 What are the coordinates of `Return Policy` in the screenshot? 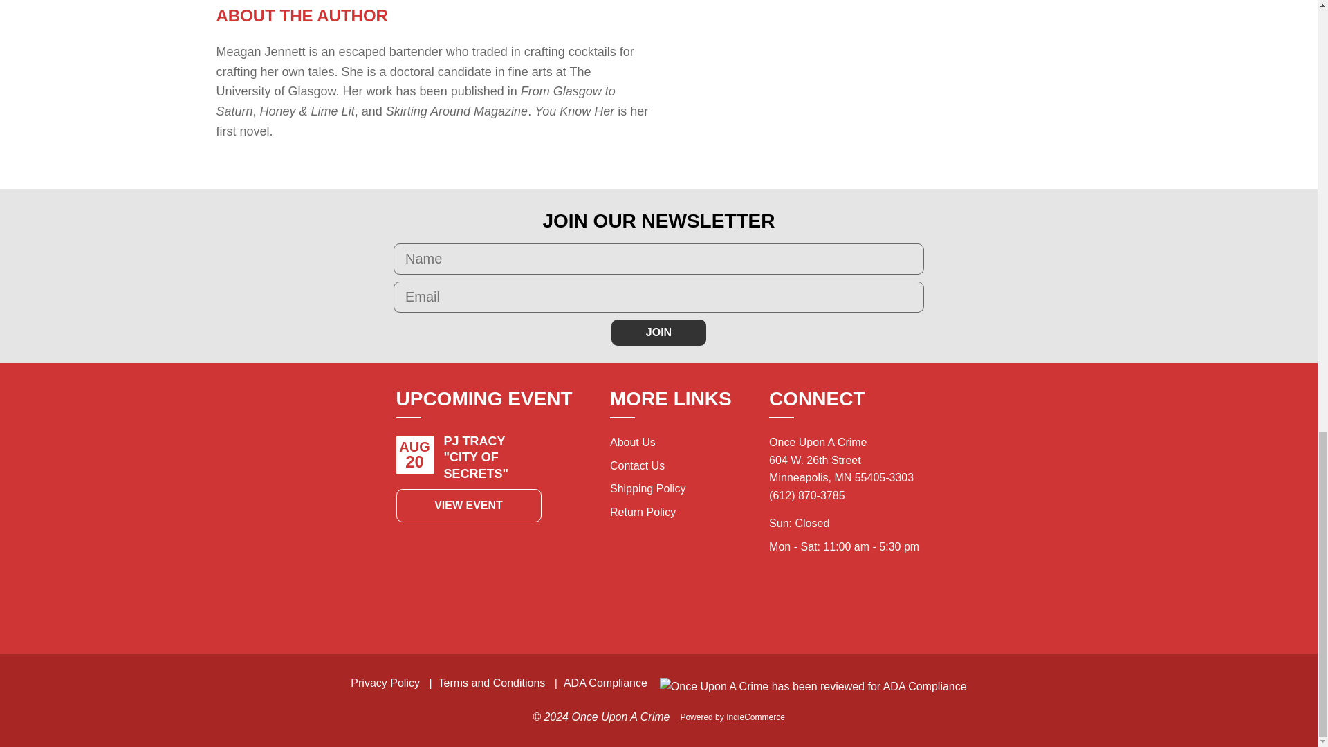 It's located at (643, 512).